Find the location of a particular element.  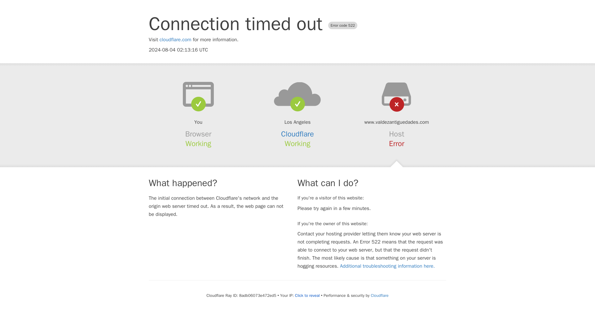

Cloudflare is located at coordinates (379, 295).